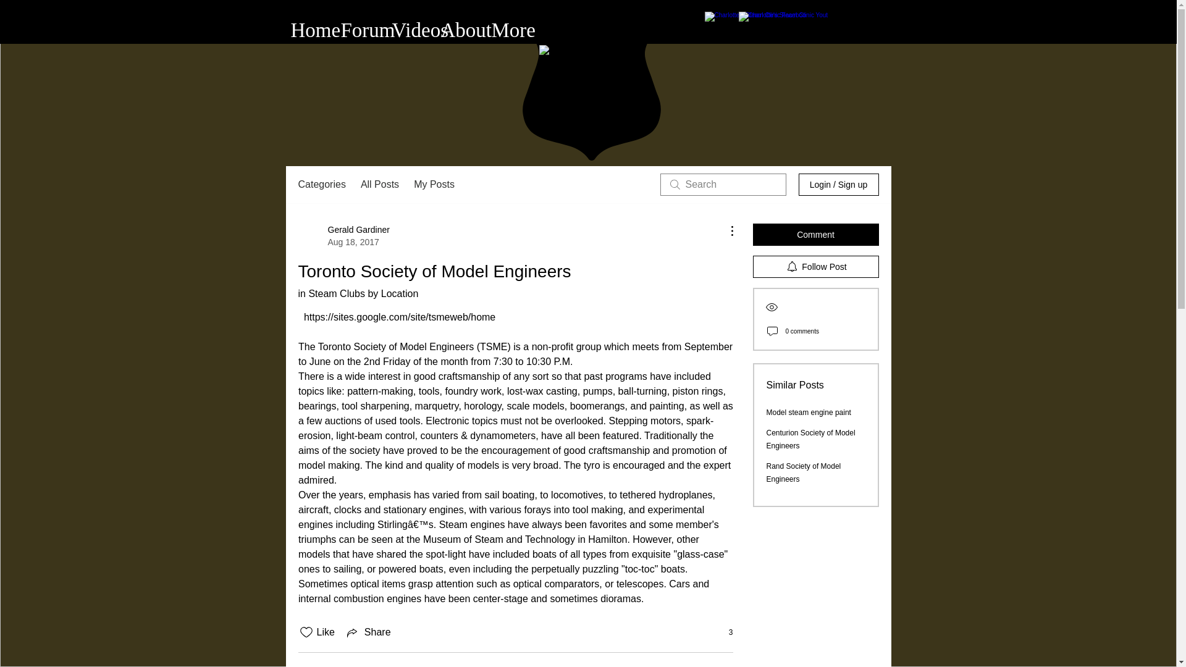 The width and height of the screenshot is (1186, 667). What do you see at coordinates (356, 30) in the screenshot?
I see `Forum` at bounding box center [356, 30].